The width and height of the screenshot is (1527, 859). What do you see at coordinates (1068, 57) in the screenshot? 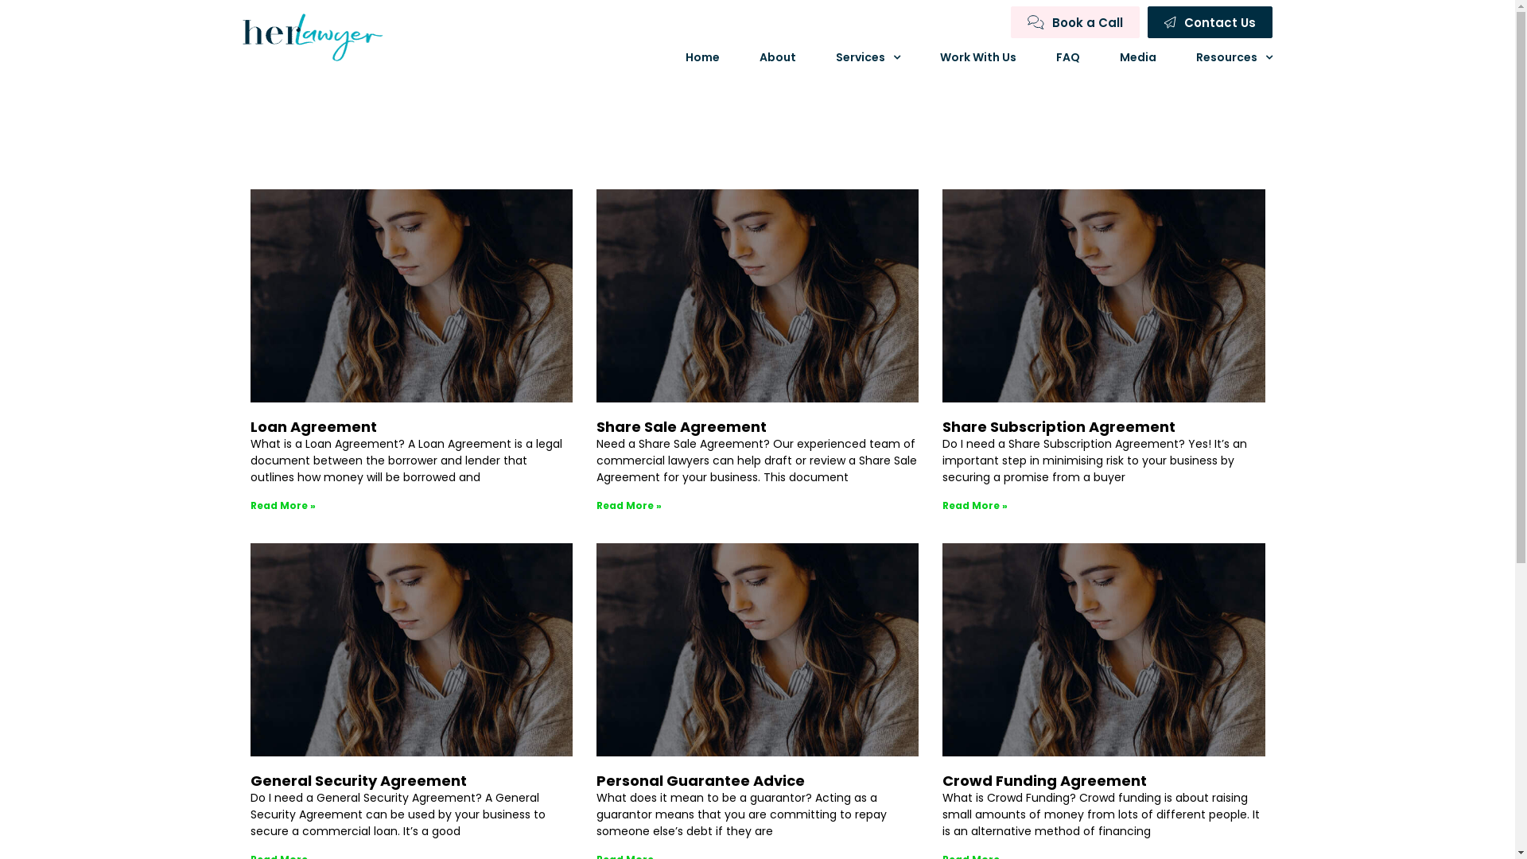
I see `FAQ` at bounding box center [1068, 57].